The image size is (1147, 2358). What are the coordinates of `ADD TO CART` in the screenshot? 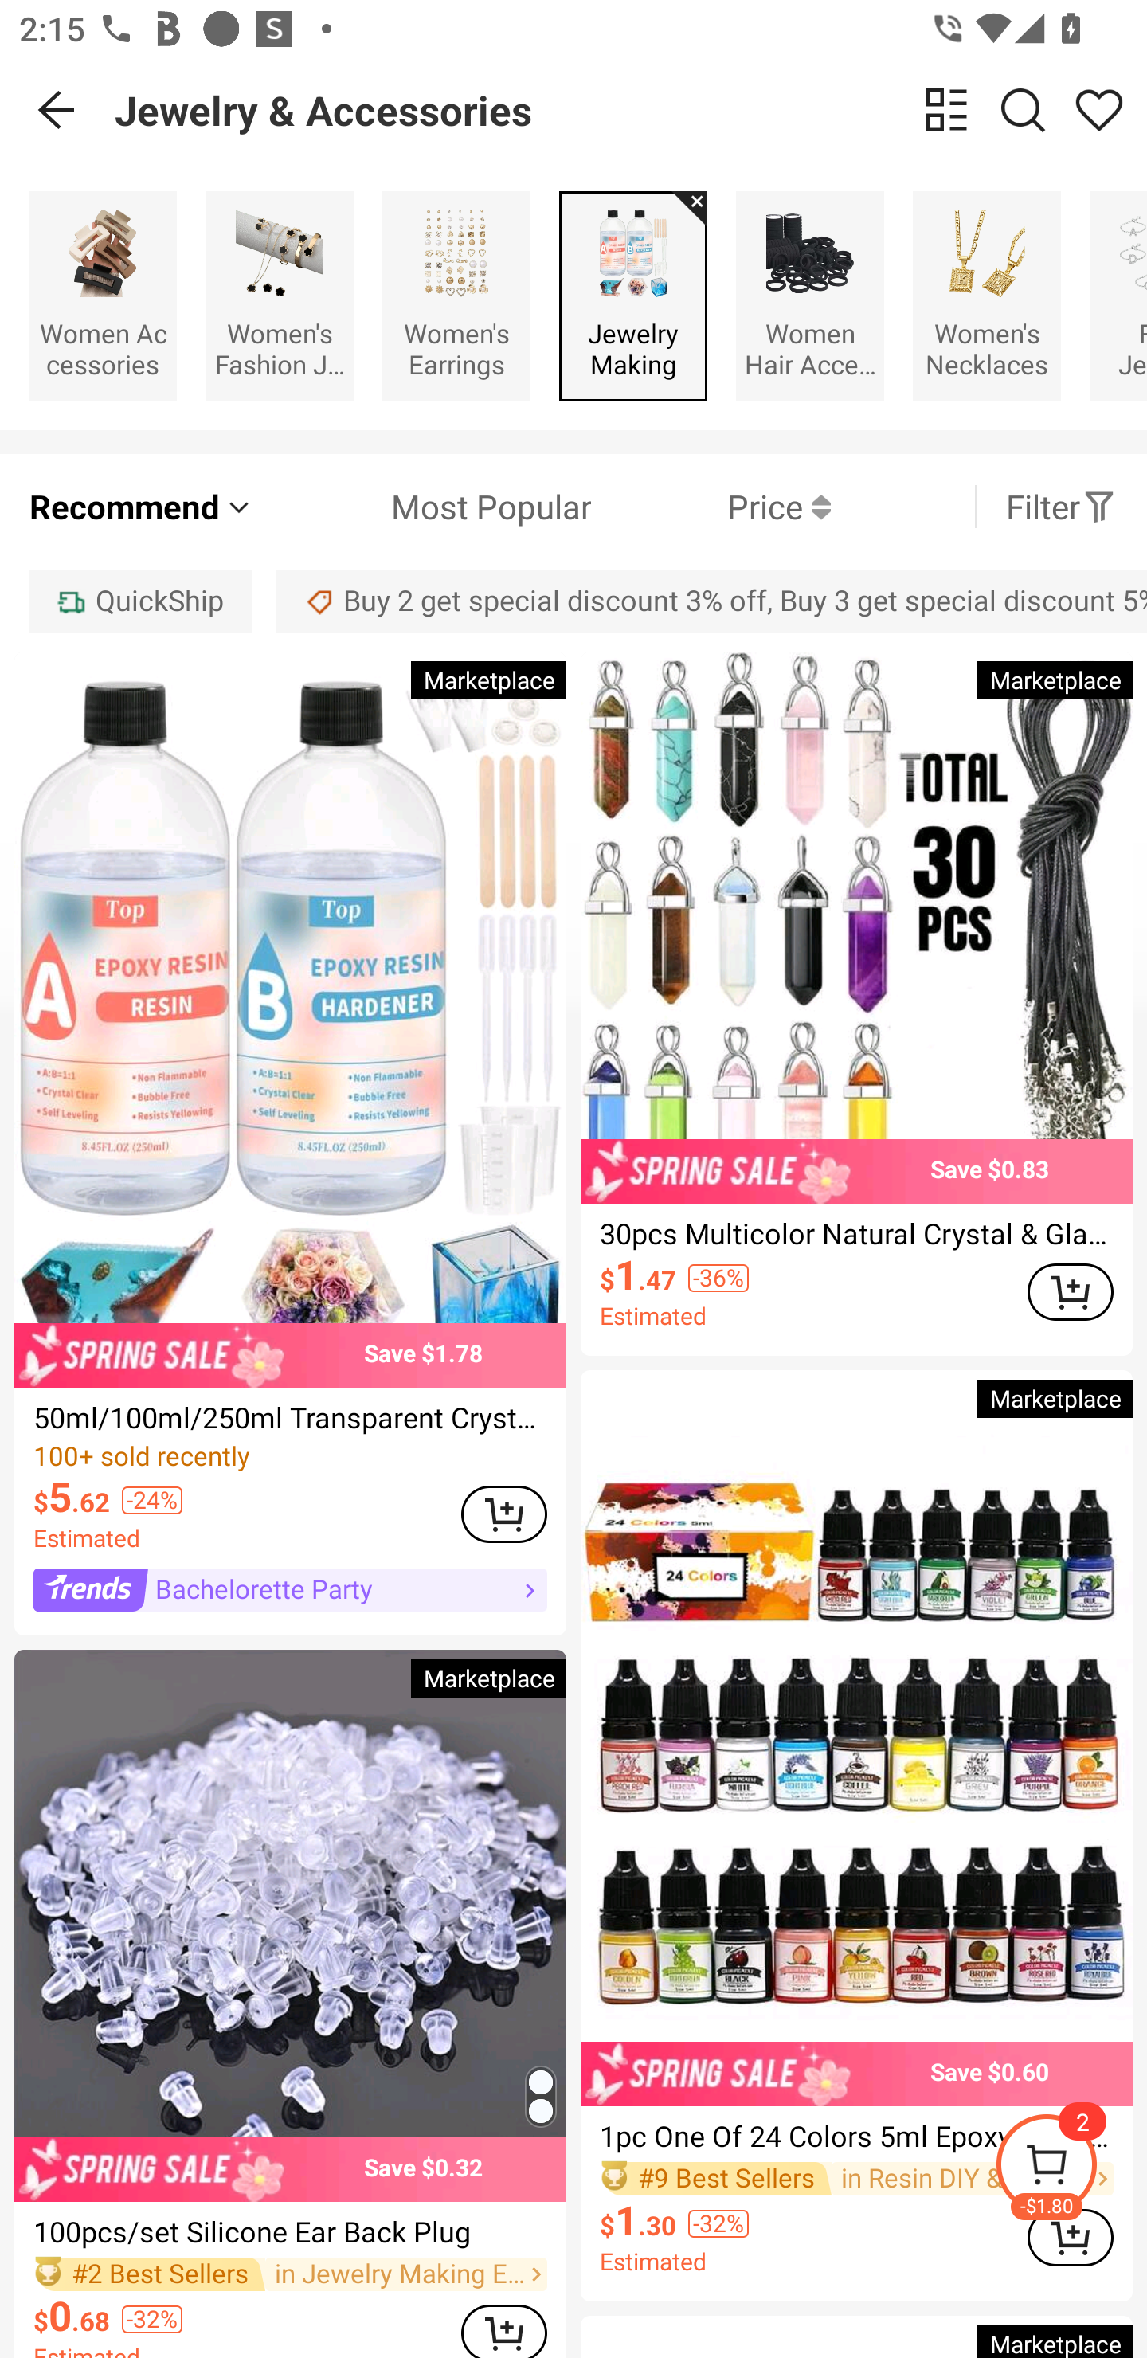 It's located at (1071, 1292).